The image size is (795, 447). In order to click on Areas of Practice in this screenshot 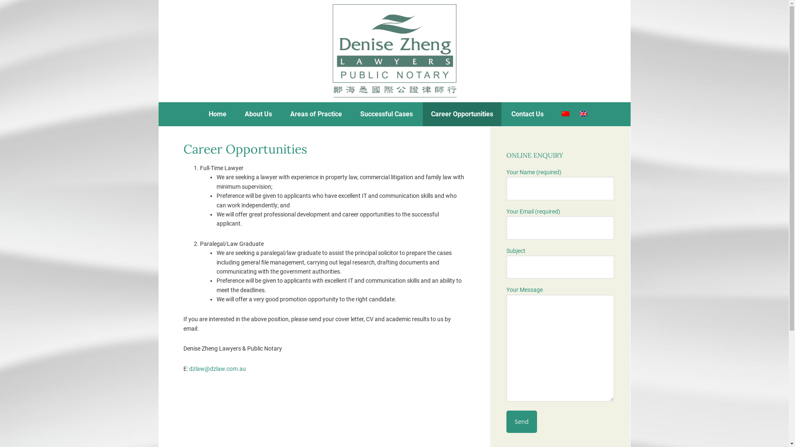, I will do `click(316, 114)`.